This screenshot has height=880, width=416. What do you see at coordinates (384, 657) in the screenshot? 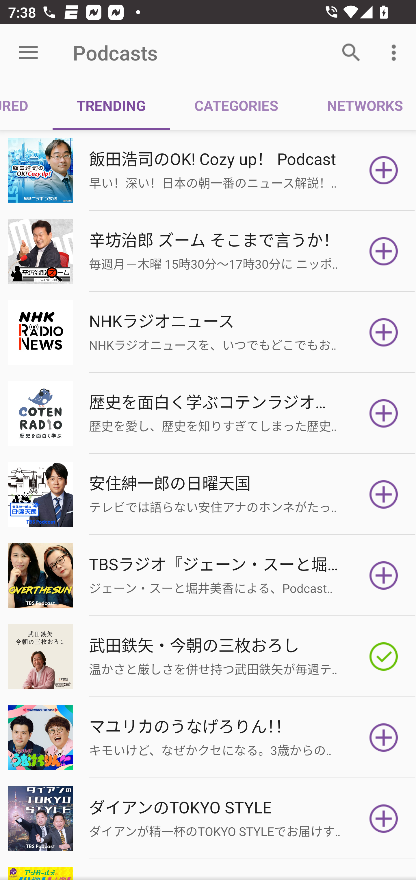
I see `Subscribed` at bounding box center [384, 657].